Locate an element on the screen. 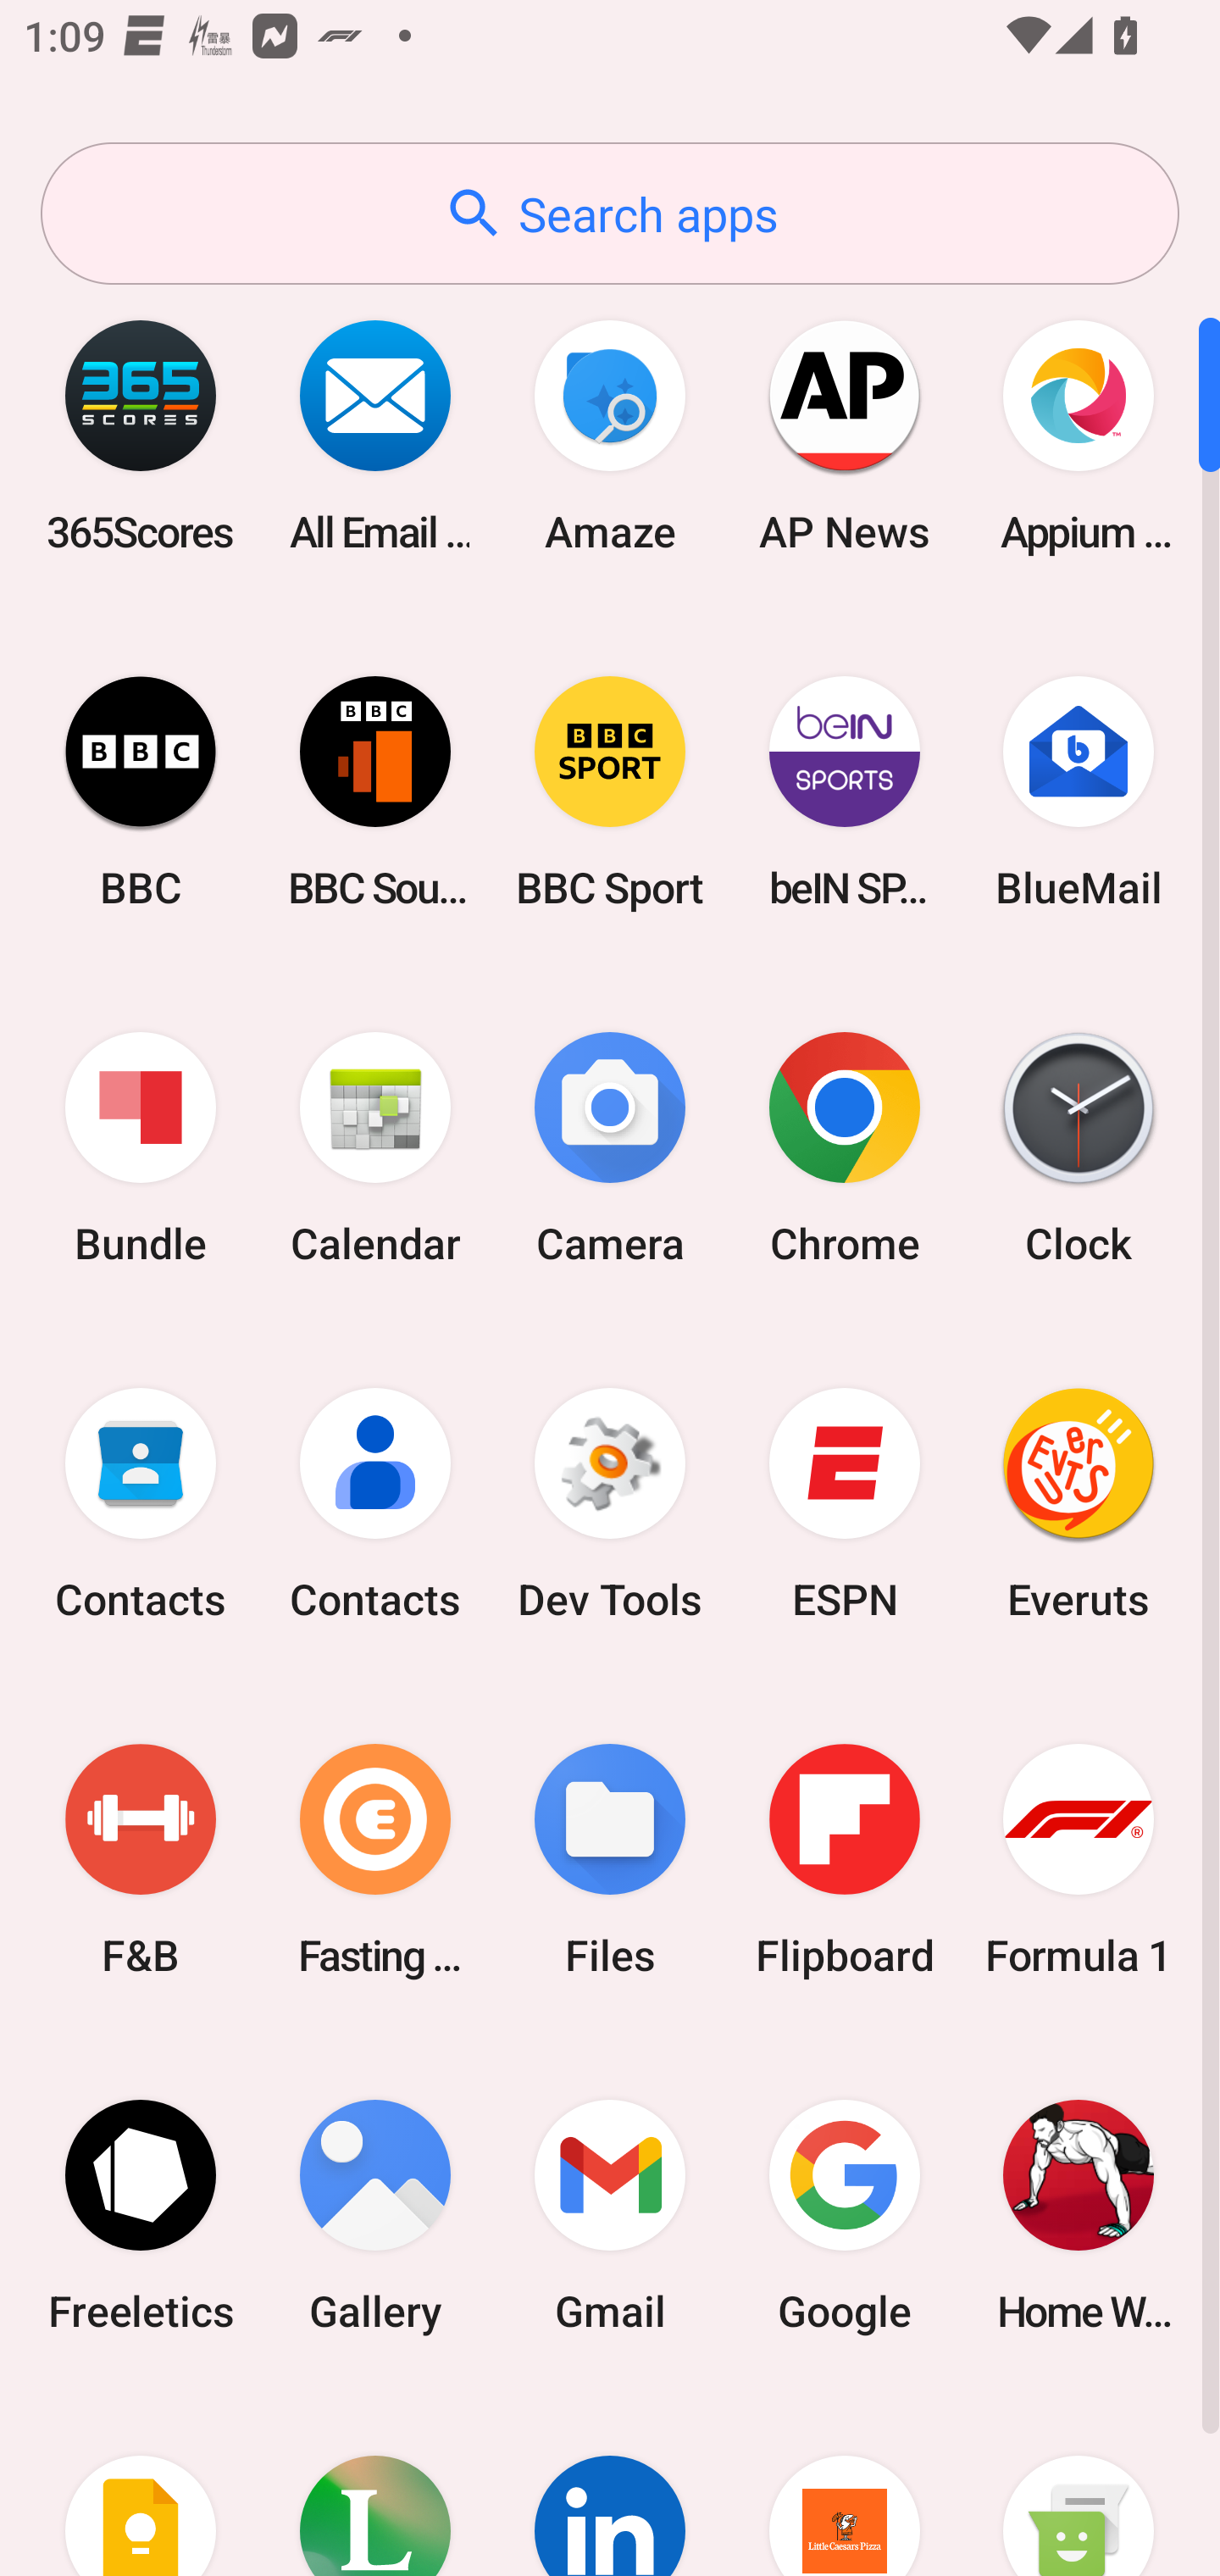 This screenshot has height=2576, width=1220. All Email Connect is located at coordinates (375, 436).